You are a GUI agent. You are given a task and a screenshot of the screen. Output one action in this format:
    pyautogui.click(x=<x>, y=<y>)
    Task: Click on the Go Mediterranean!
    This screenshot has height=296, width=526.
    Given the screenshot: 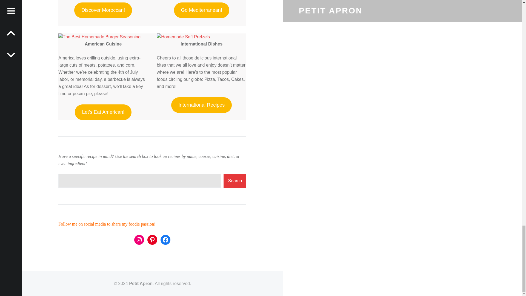 What is the action you would take?
    pyautogui.click(x=202, y=10)
    